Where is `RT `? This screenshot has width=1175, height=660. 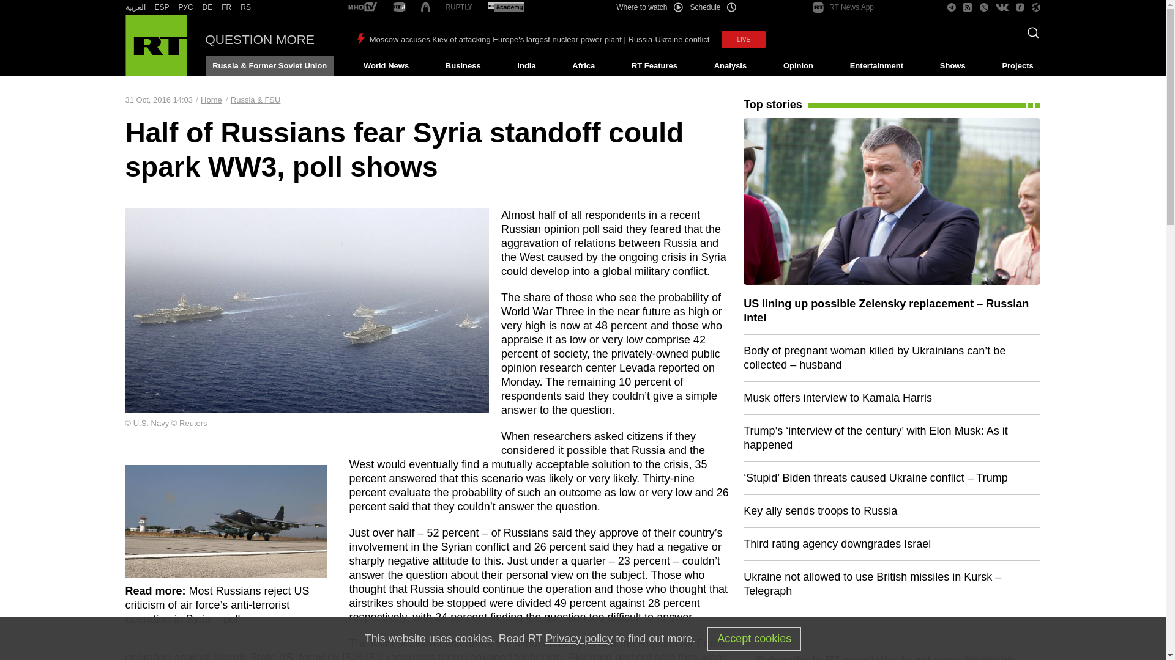 RT  is located at coordinates (505, 7).